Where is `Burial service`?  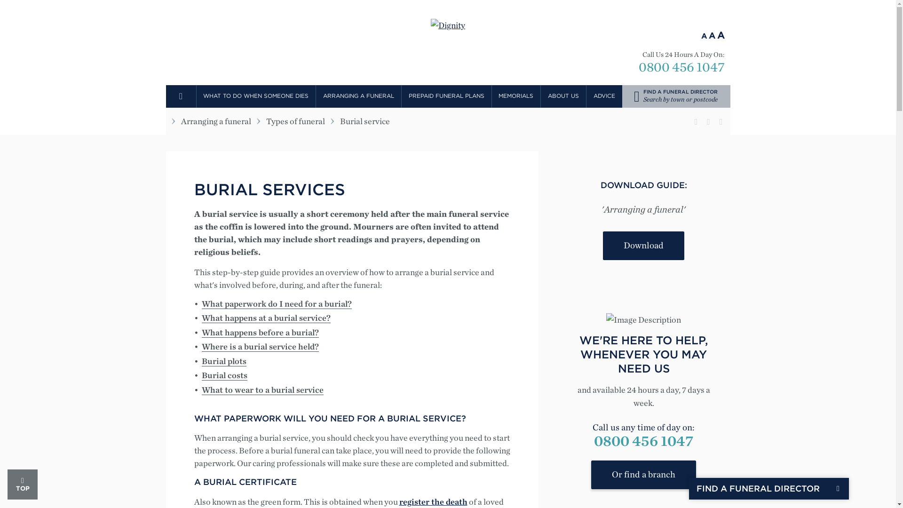 Burial service is located at coordinates (276, 304).